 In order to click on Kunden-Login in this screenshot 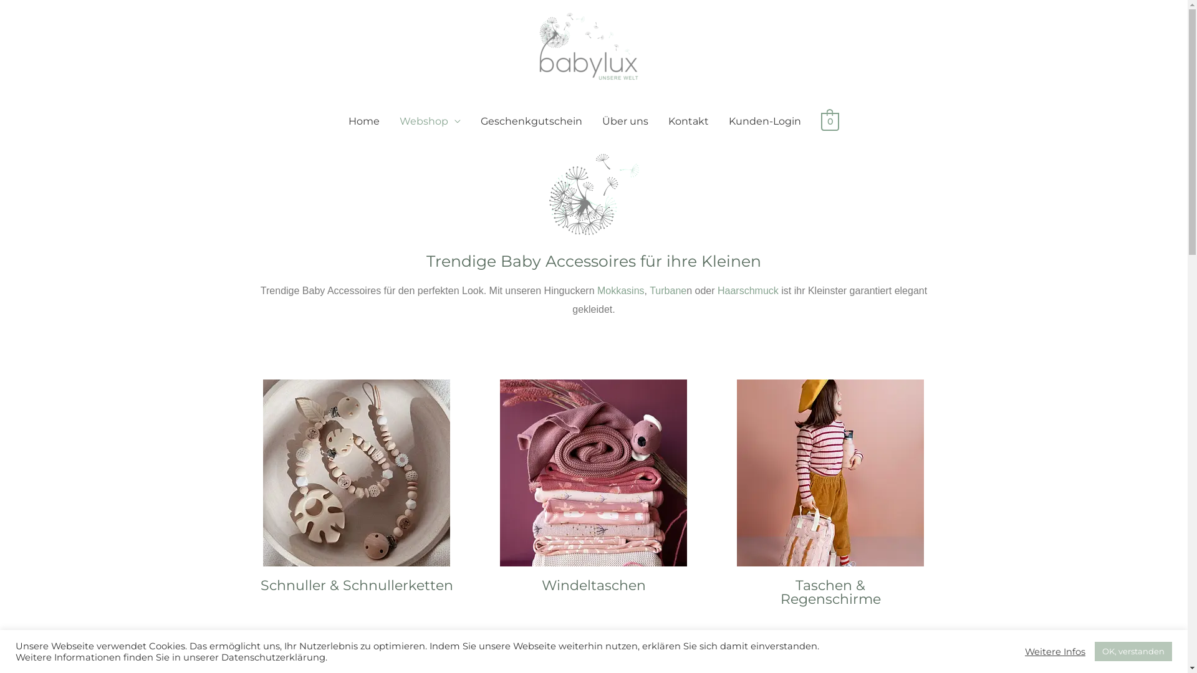, I will do `click(765, 122)`.